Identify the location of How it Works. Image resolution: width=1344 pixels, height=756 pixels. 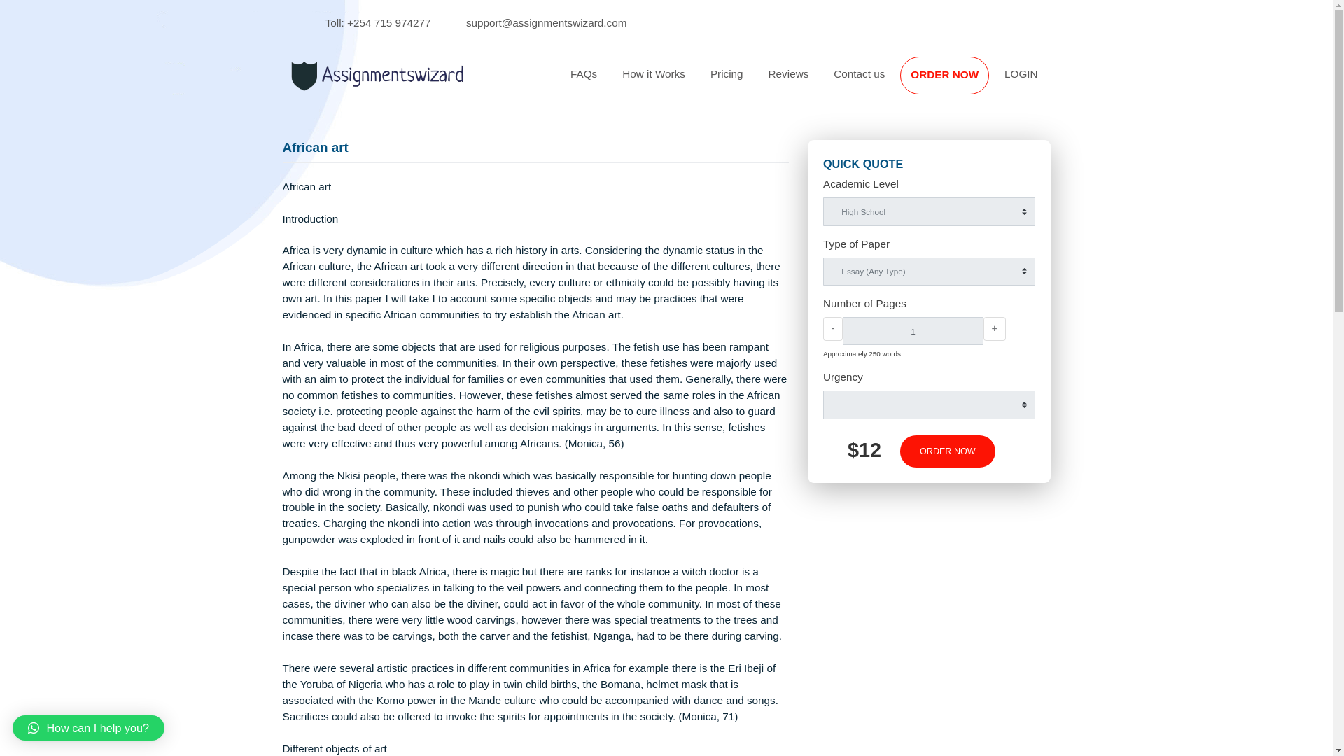
(727, 83).